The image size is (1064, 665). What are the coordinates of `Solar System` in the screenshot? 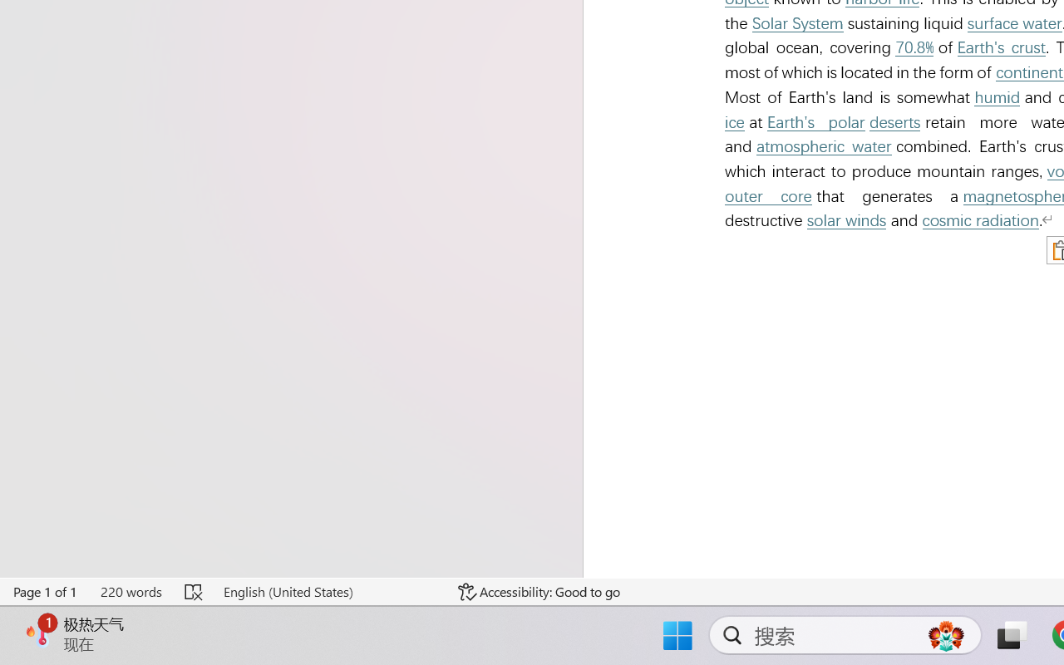 It's located at (798, 23).